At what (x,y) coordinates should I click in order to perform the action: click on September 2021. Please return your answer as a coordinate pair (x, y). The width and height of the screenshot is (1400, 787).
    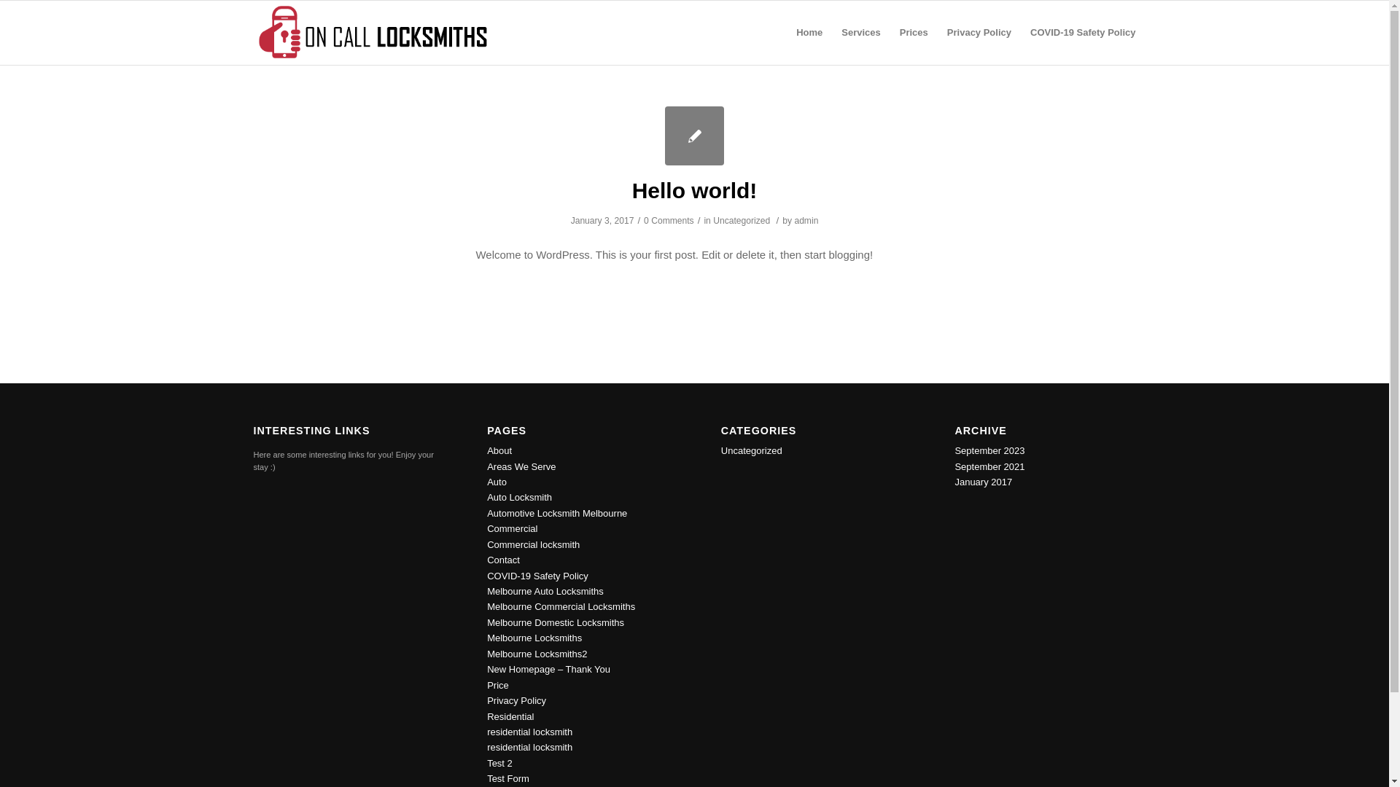
    Looking at the image, I should click on (989, 466).